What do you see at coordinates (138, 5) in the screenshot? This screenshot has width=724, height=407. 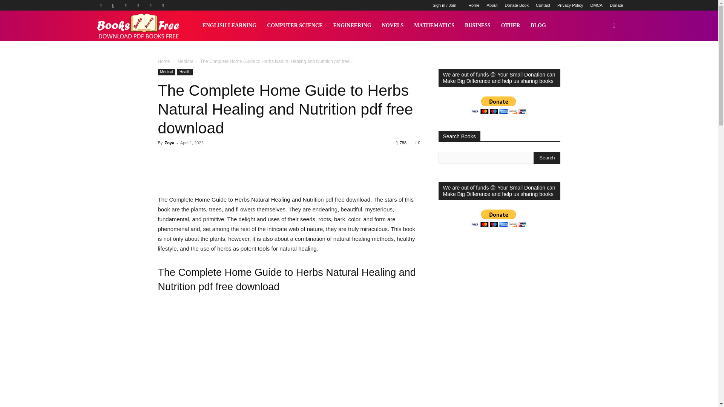 I see `Pinterest` at bounding box center [138, 5].